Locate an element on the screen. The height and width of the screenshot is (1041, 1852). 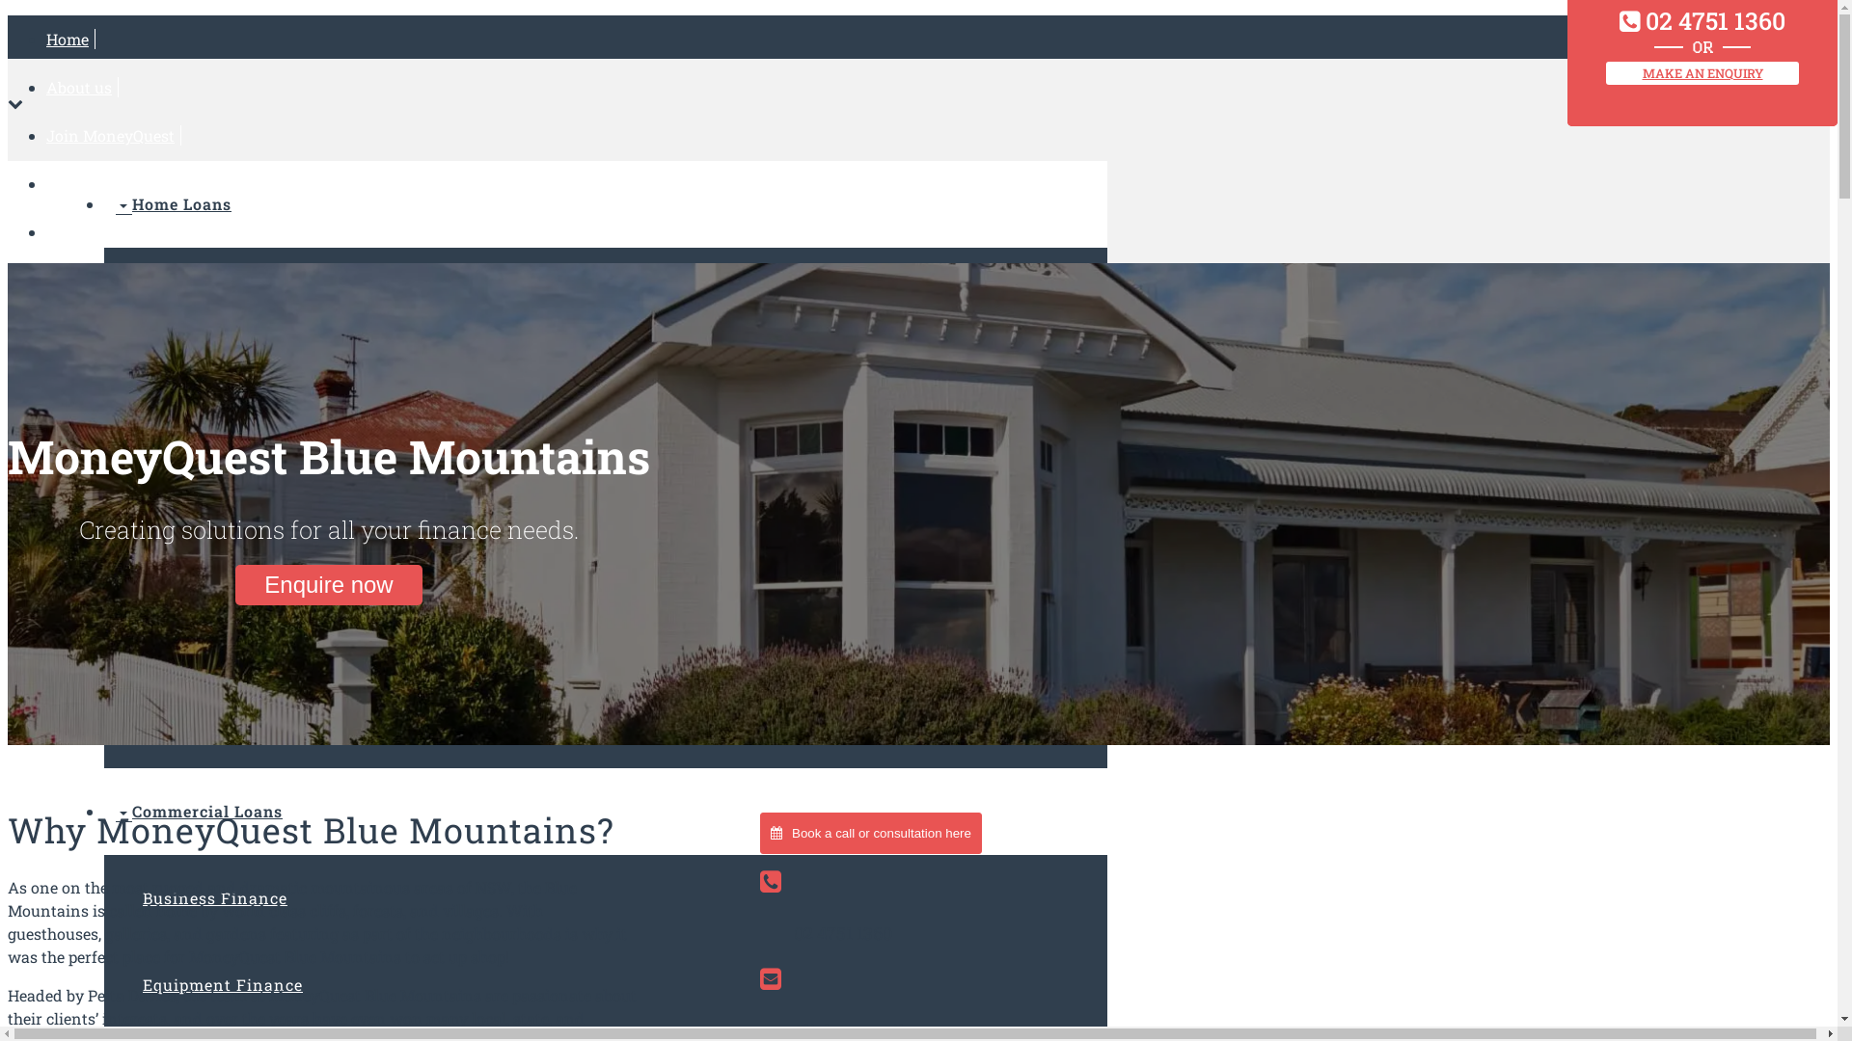
Home is located at coordinates (71, 39).